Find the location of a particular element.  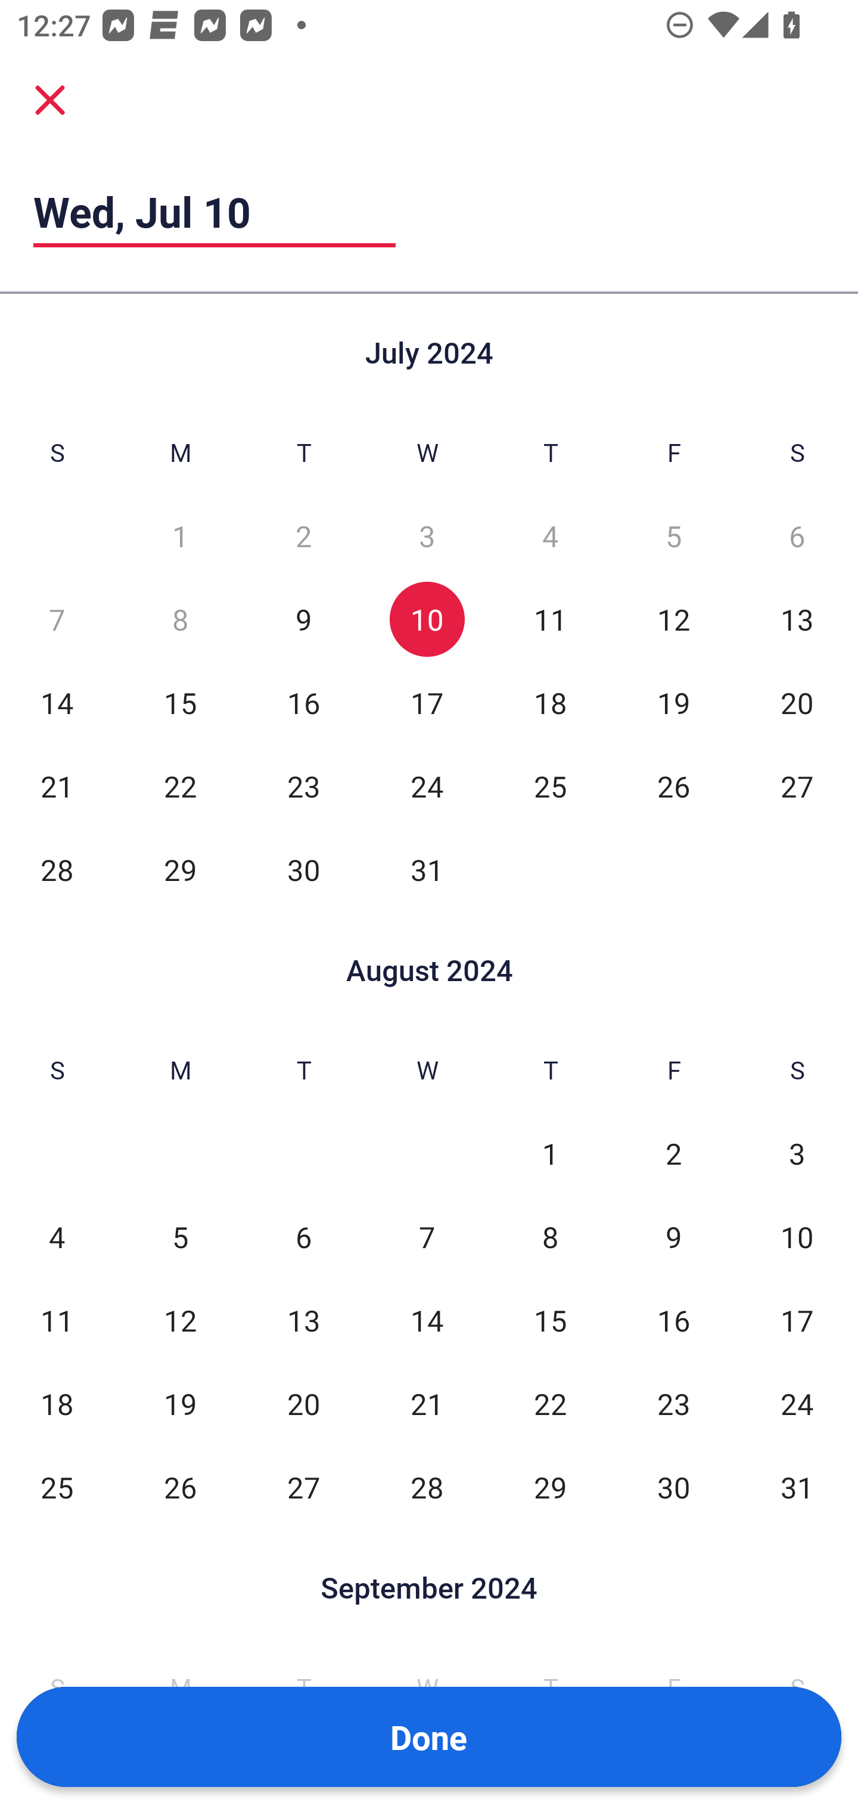

3 Wed, Jul 3, Not Selected is located at coordinates (427, 536).